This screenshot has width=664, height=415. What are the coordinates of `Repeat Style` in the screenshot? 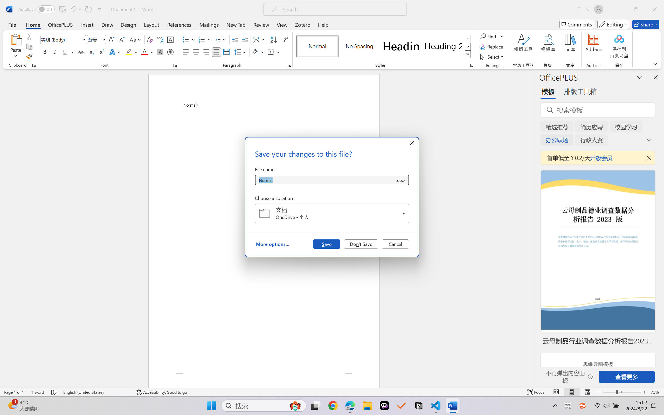 It's located at (88, 9).